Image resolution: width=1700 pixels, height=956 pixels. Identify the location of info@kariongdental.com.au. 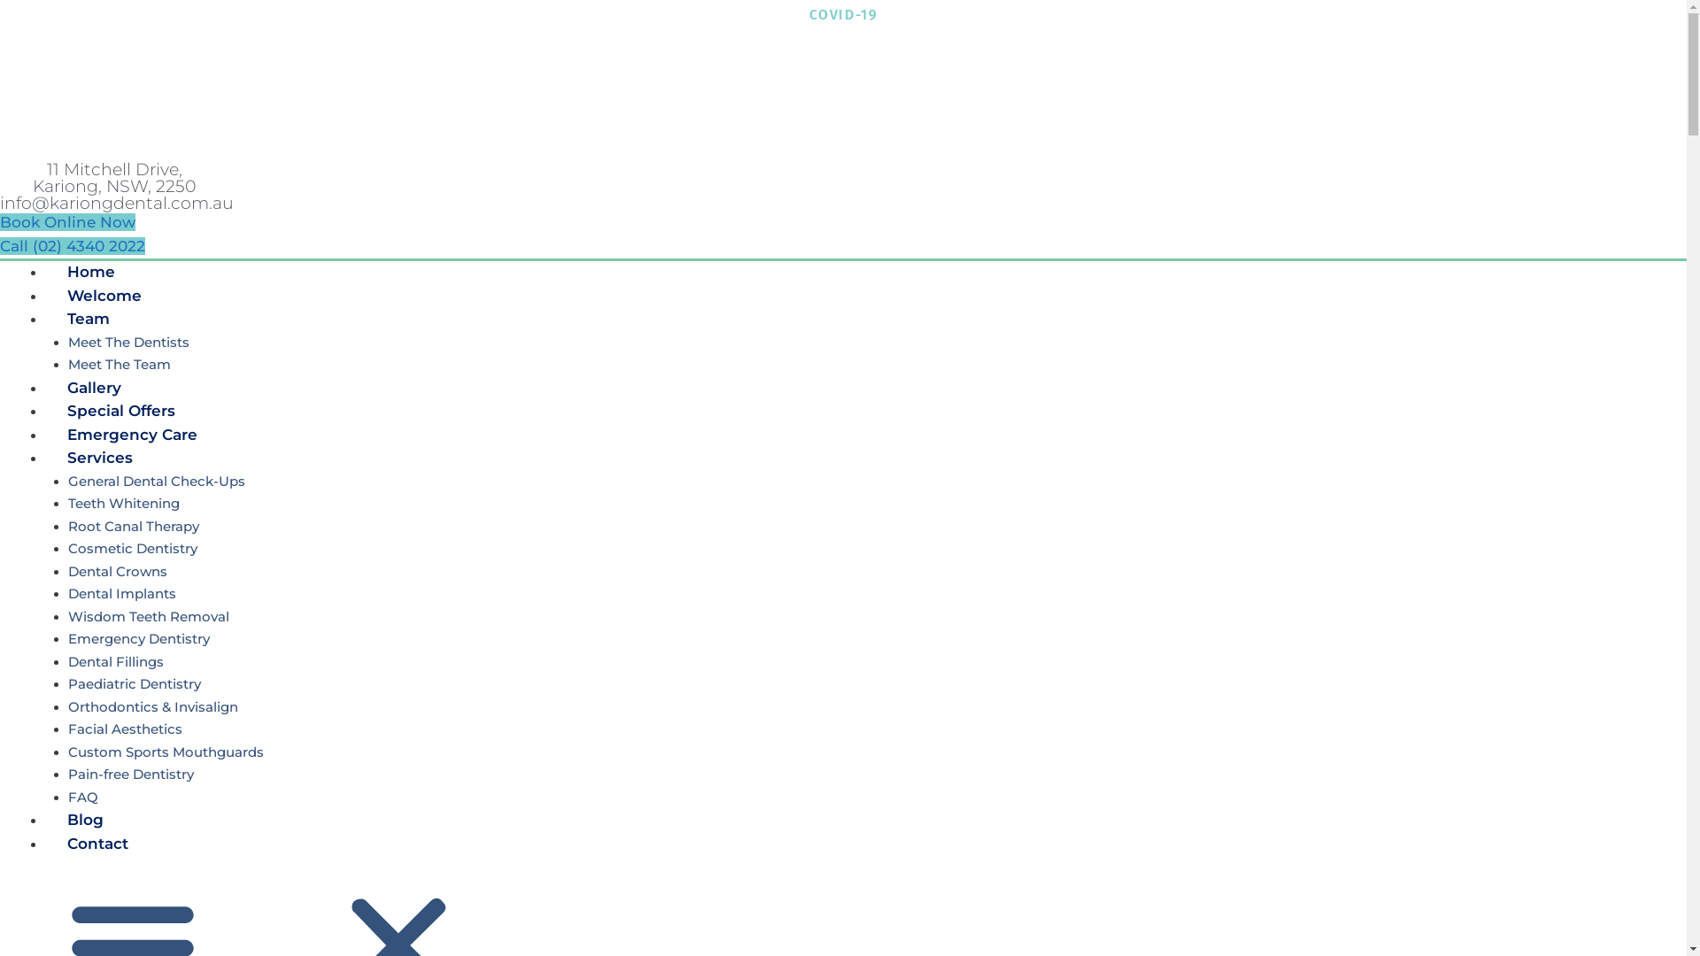
(117, 204).